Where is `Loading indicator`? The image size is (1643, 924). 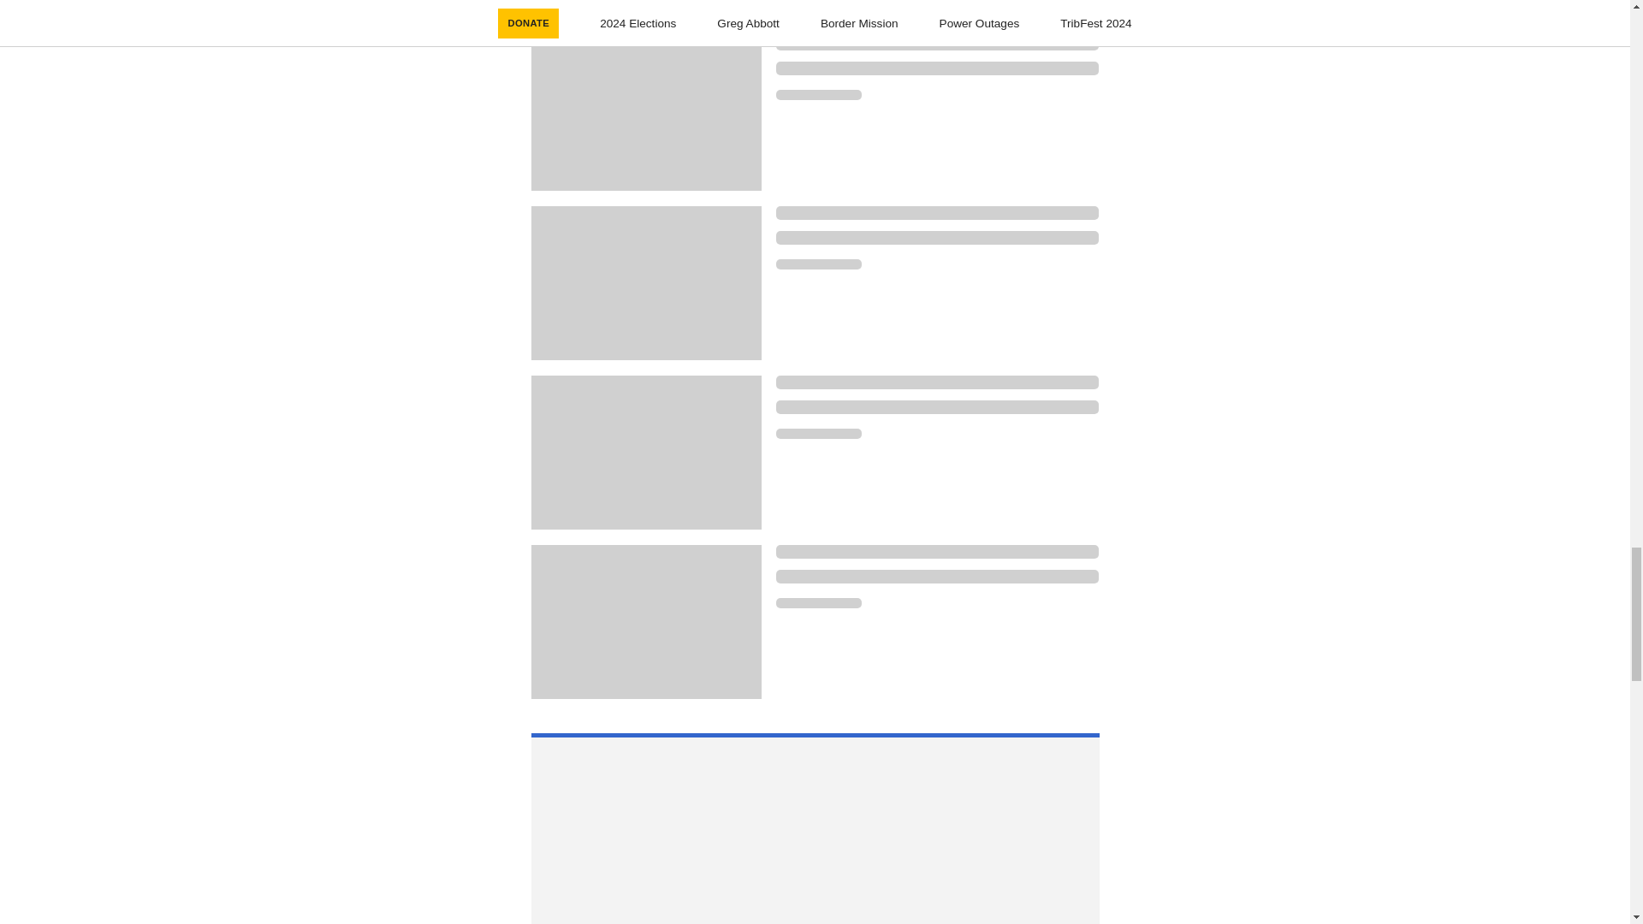 Loading indicator is located at coordinates (818, 602).